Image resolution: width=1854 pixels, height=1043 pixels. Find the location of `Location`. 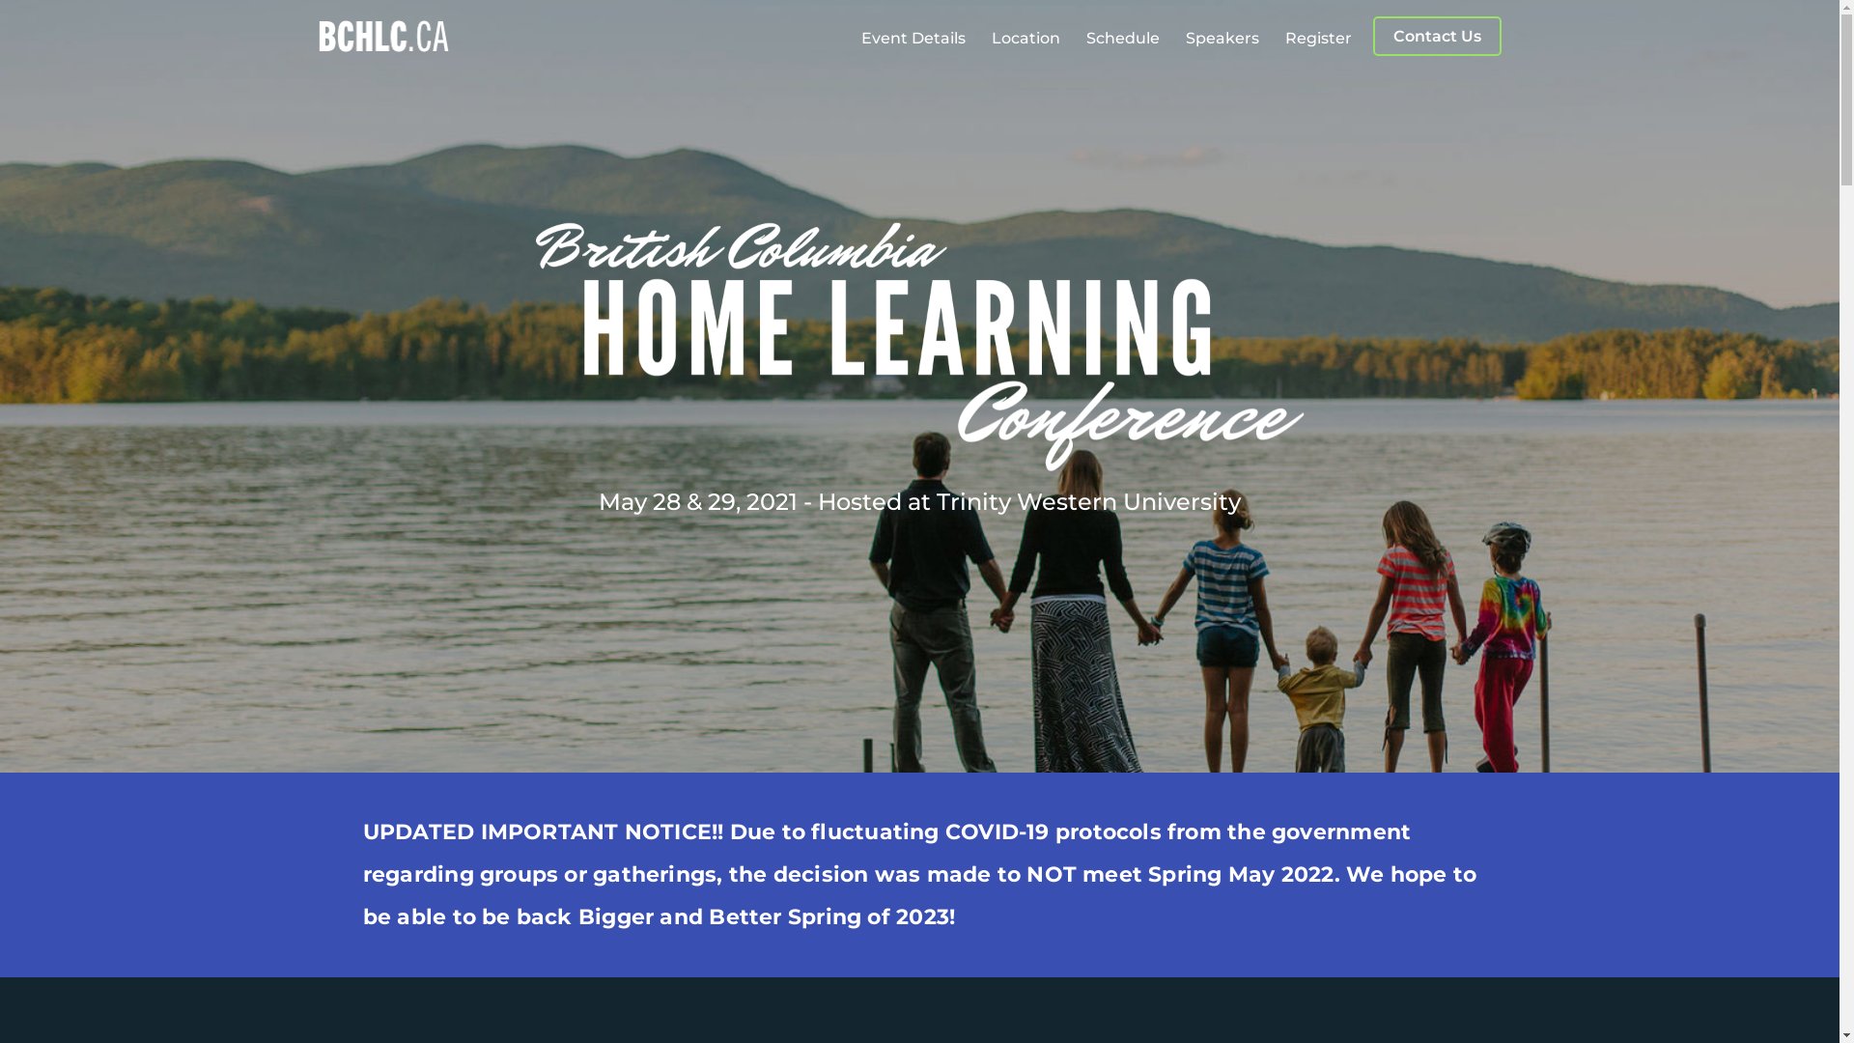

Location is located at coordinates (1034, 39).